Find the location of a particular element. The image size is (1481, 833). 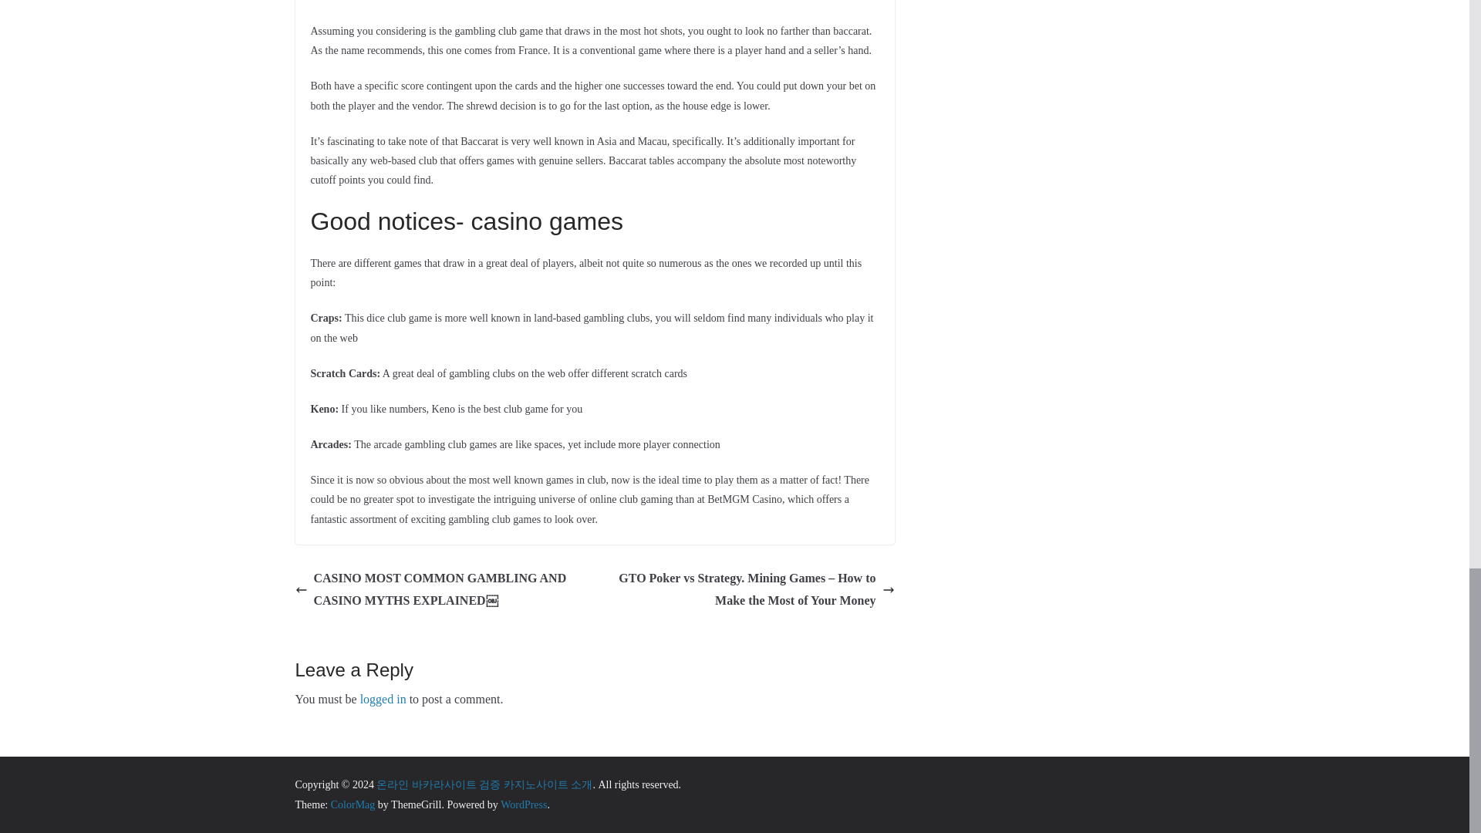

logged in is located at coordinates (383, 699).